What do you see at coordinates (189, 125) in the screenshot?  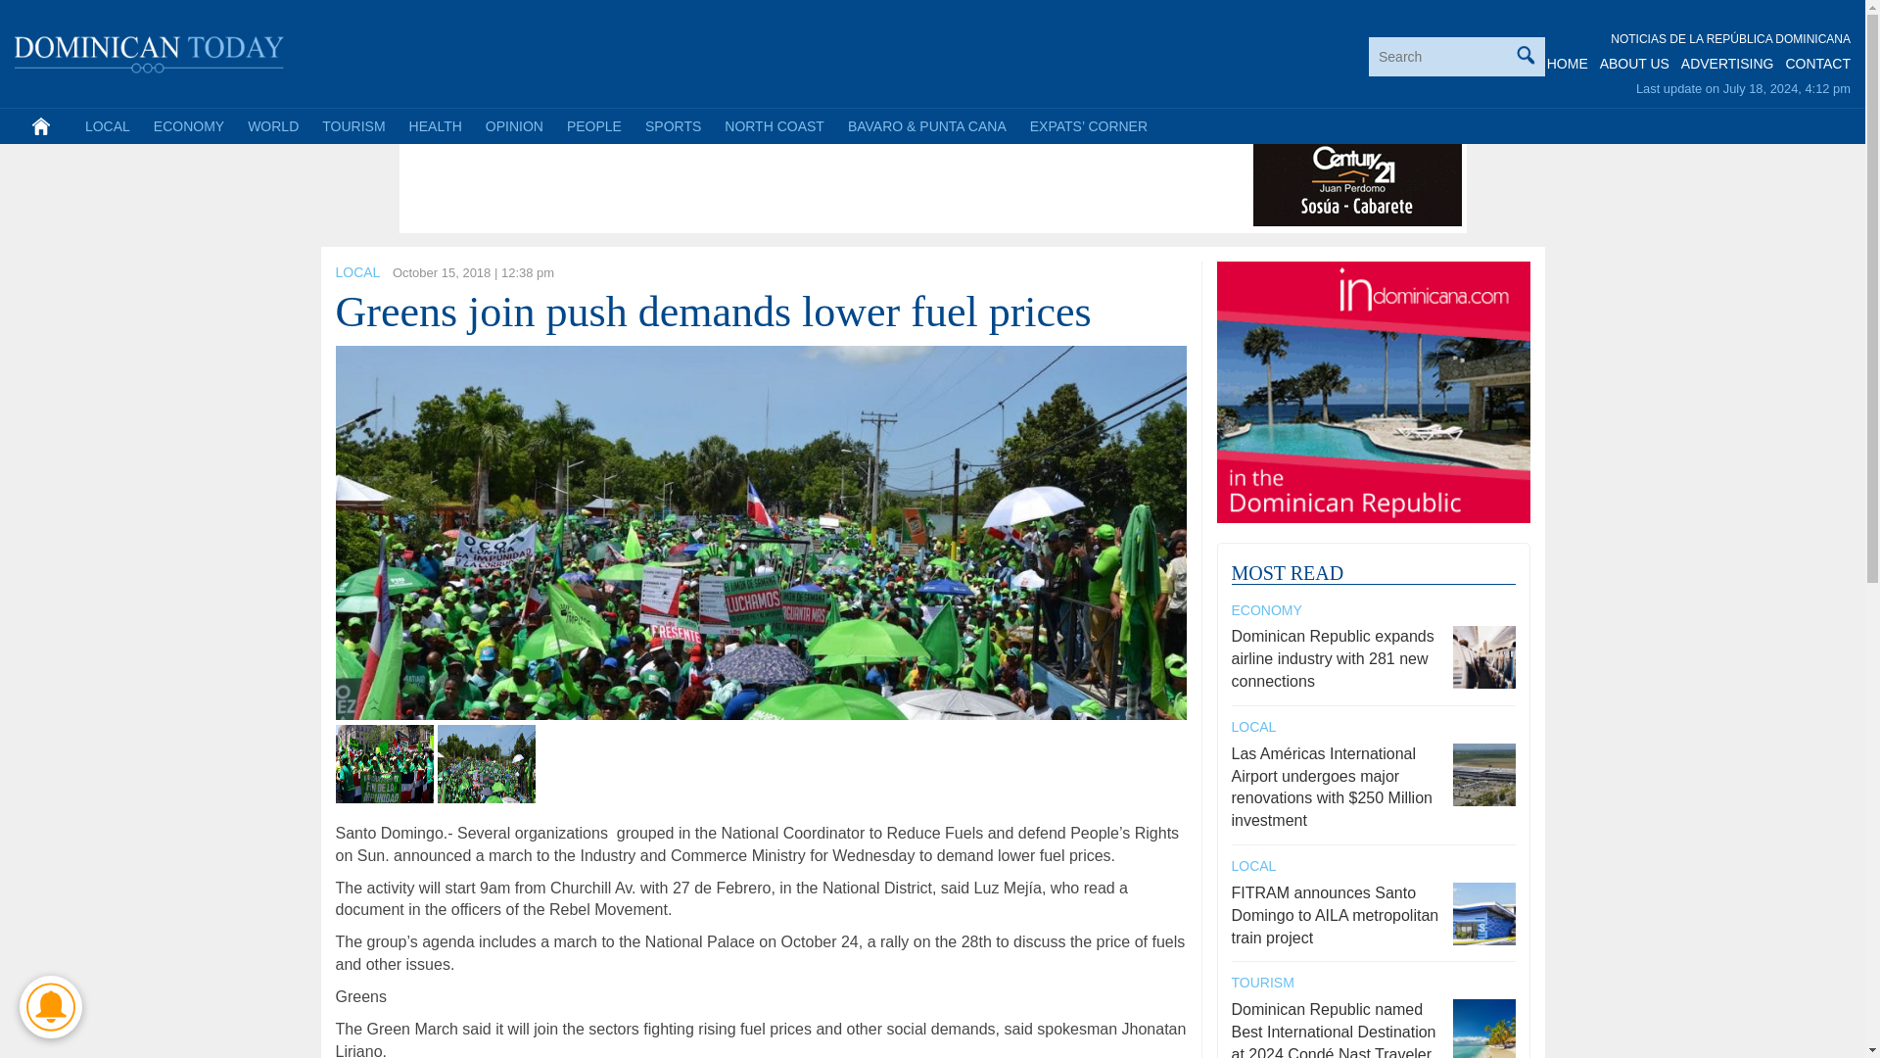 I see `ECONOMY` at bounding box center [189, 125].